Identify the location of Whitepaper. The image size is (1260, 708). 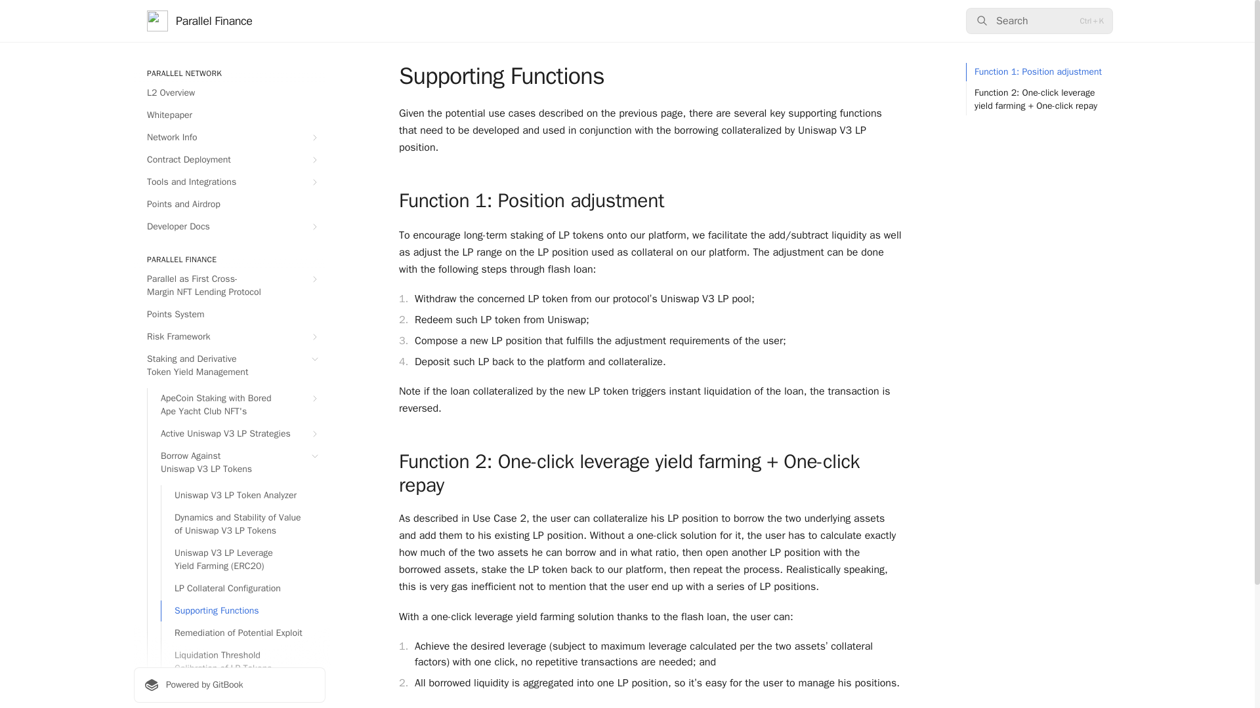
(229, 115).